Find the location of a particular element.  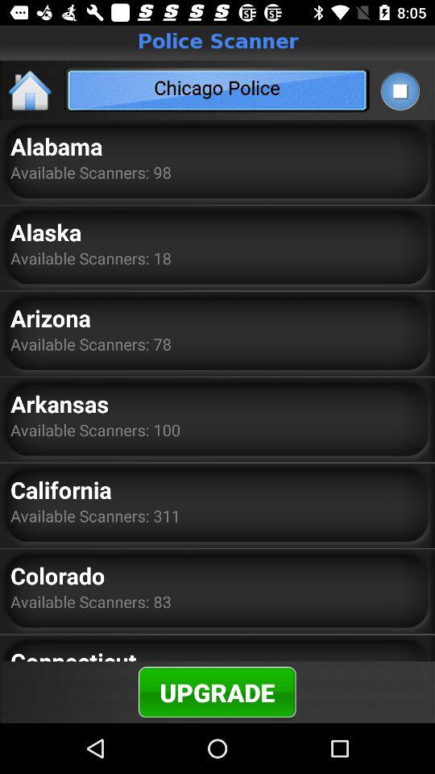

turn on item above the upgrade item is located at coordinates (73, 653).